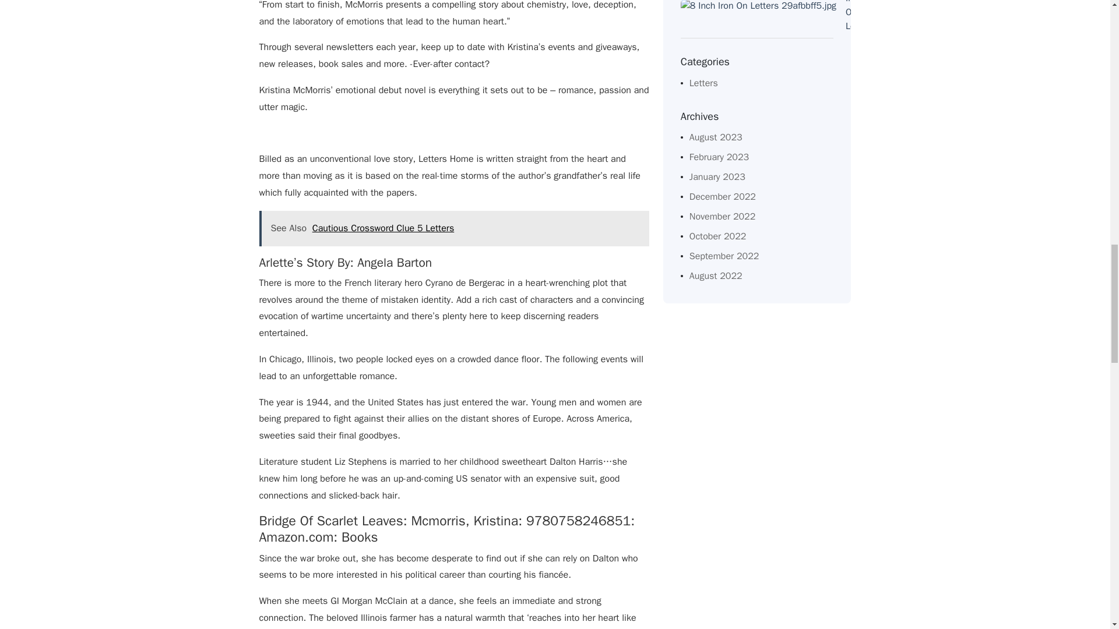 This screenshot has width=1119, height=629. Describe the element at coordinates (453, 228) in the screenshot. I see `See Also  Cautious Crossword Clue 5 Letters` at that location.